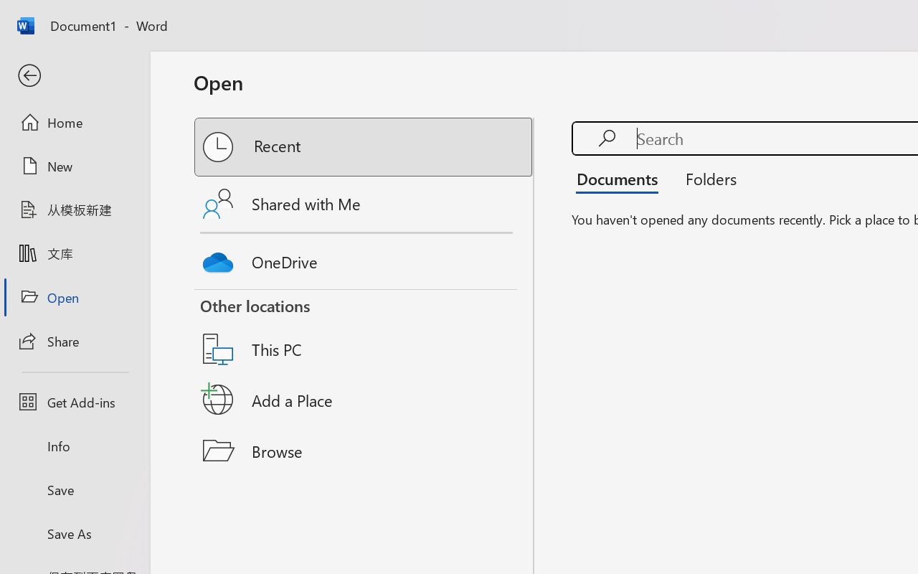  I want to click on Add a Place, so click(364, 400).